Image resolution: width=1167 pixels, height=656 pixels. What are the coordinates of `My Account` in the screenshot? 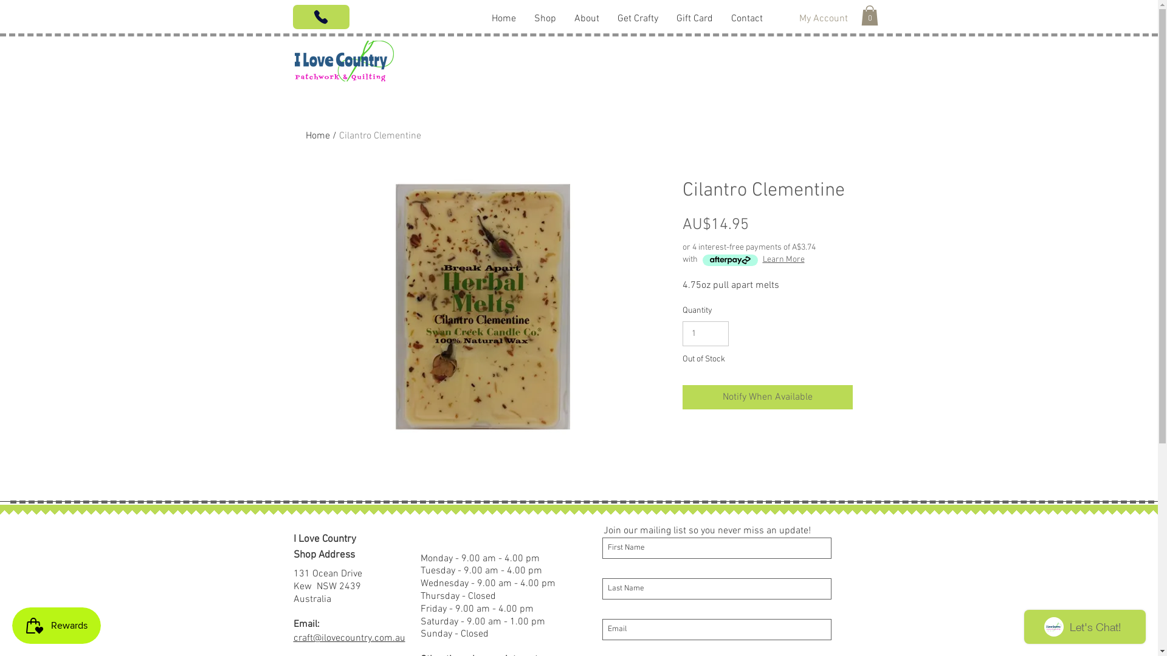 It's located at (823, 19).